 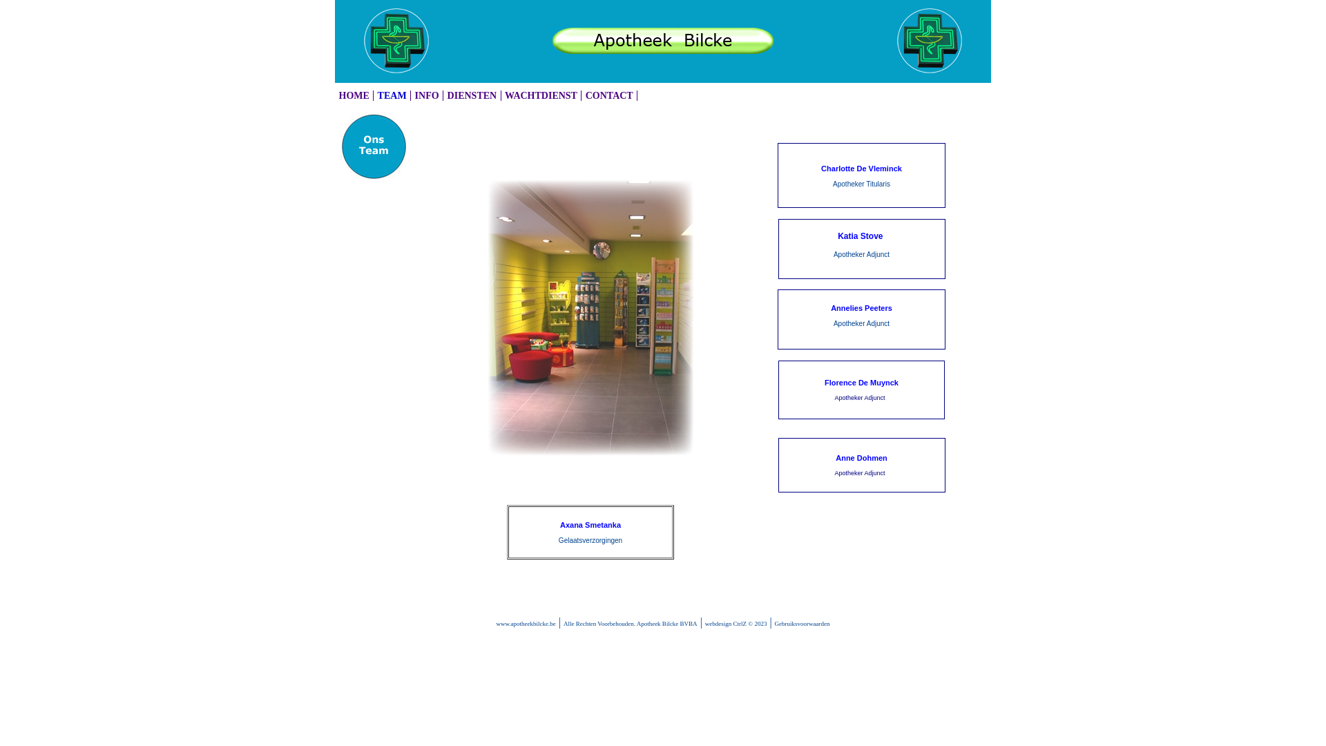 What do you see at coordinates (609, 95) in the screenshot?
I see ` CONTACT ` at bounding box center [609, 95].